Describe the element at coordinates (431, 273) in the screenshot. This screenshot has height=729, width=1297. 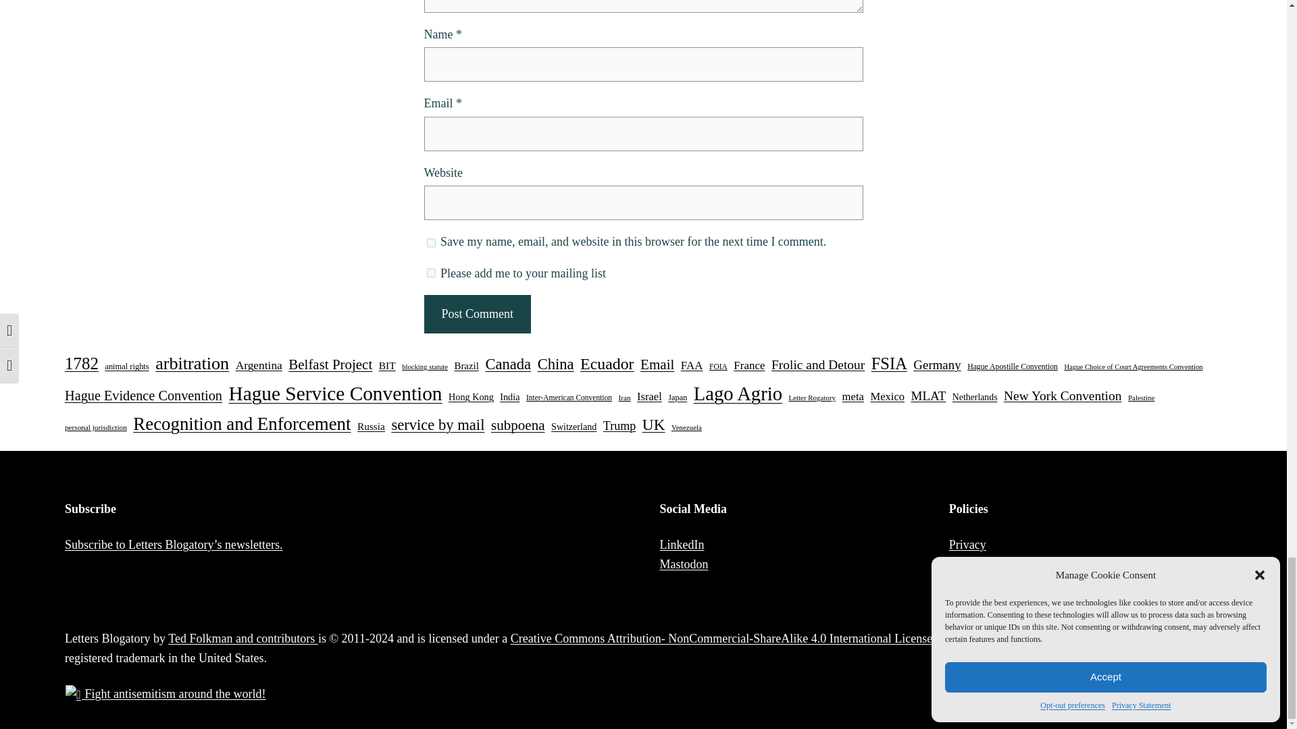
I see `1` at that location.